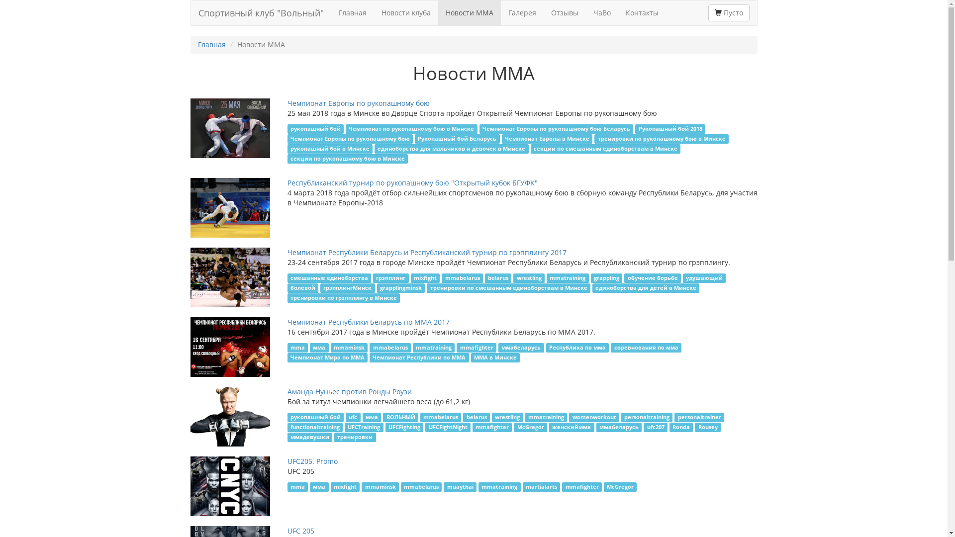 The width and height of the screenshot is (955, 537). What do you see at coordinates (312, 461) in the screenshot?
I see `UFC205. Promo` at bounding box center [312, 461].